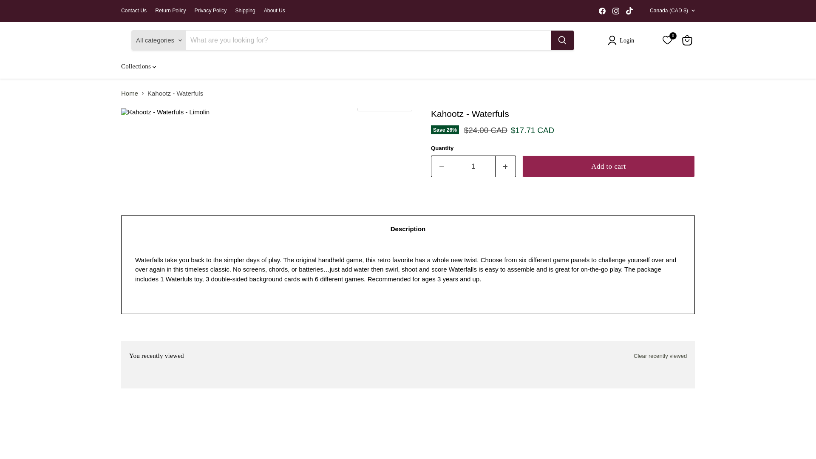 This screenshot has width=816, height=459. What do you see at coordinates (473, 166) in the screenshot?
I see `1` at bounding box center [473, 166].